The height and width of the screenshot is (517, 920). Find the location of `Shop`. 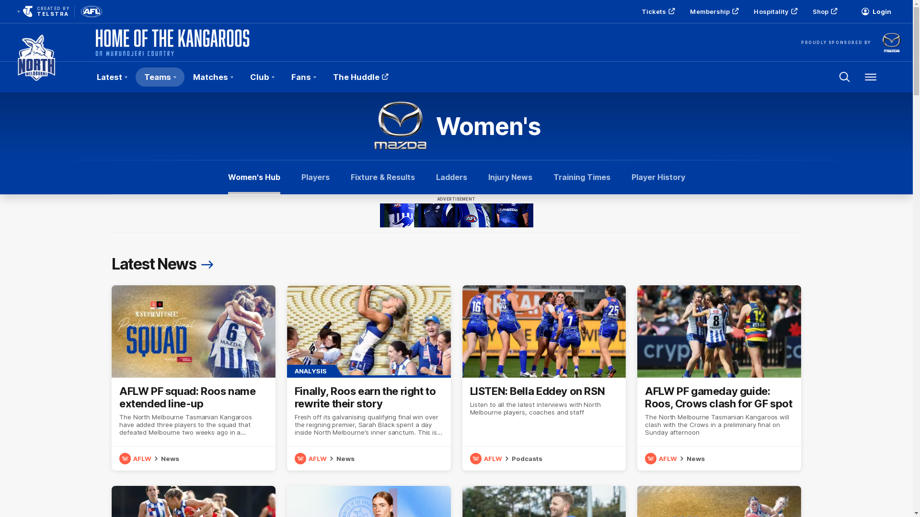

Shop is located at coordinates (824, 11).